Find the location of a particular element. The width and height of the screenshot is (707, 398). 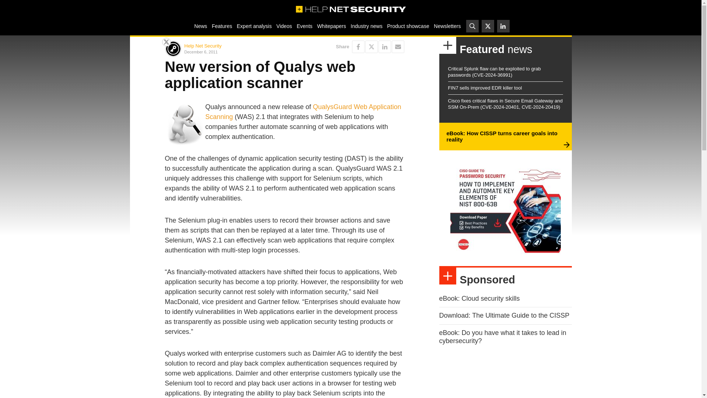

QualysGuard Web Application Scanning is located at coordinates (303, 112).